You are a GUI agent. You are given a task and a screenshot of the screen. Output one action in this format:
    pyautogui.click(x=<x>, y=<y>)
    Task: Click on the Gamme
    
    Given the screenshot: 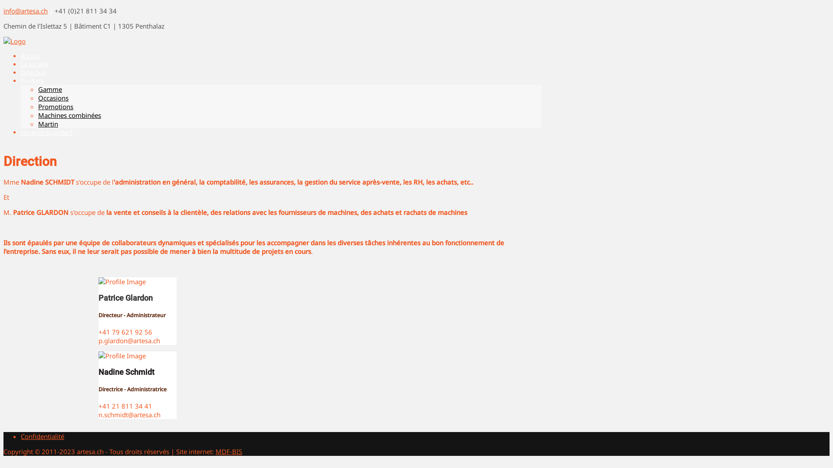 What is the action you would take?
    pyautogui.click(x=50, y=89)
    